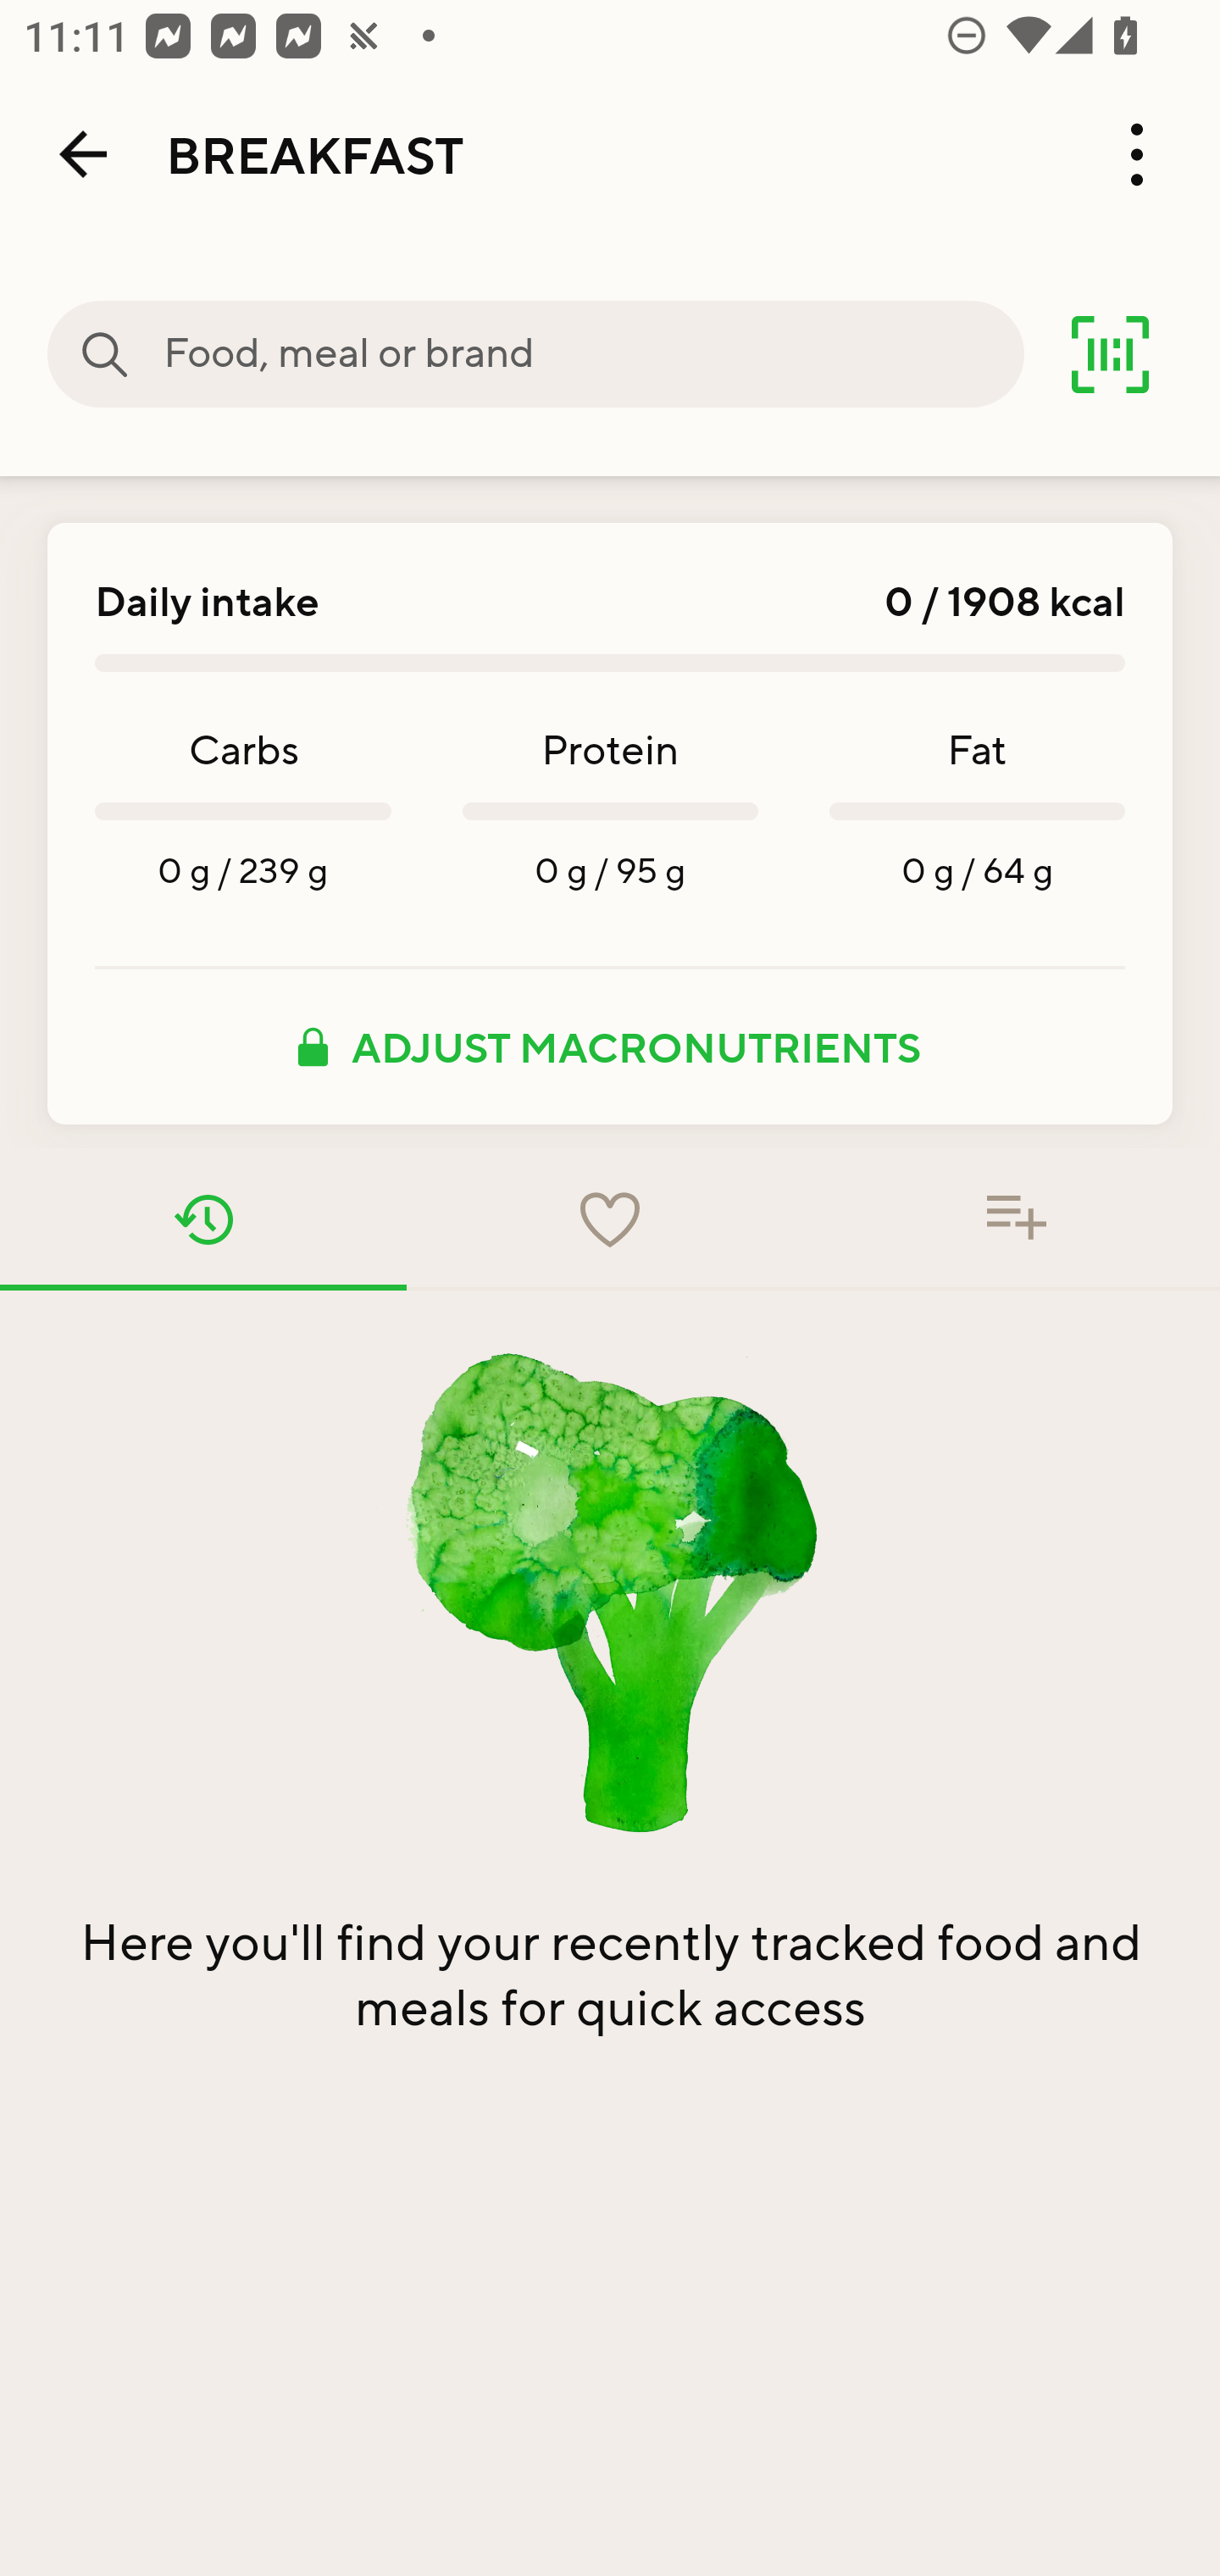  What do you see at coordinates (593, 354) in the screenshot?
I see `Food, meal or brand` at bounding box center [593, 354].